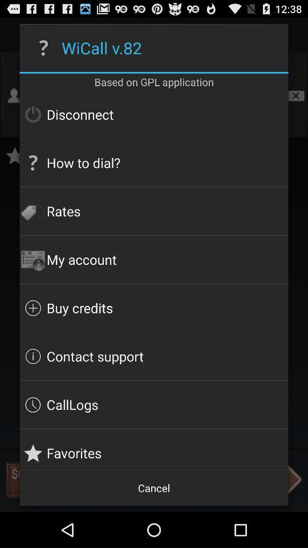 The height and width of the screenshot is (548, 308). I want to click on swipe until the disconnect, so click(154, 114).